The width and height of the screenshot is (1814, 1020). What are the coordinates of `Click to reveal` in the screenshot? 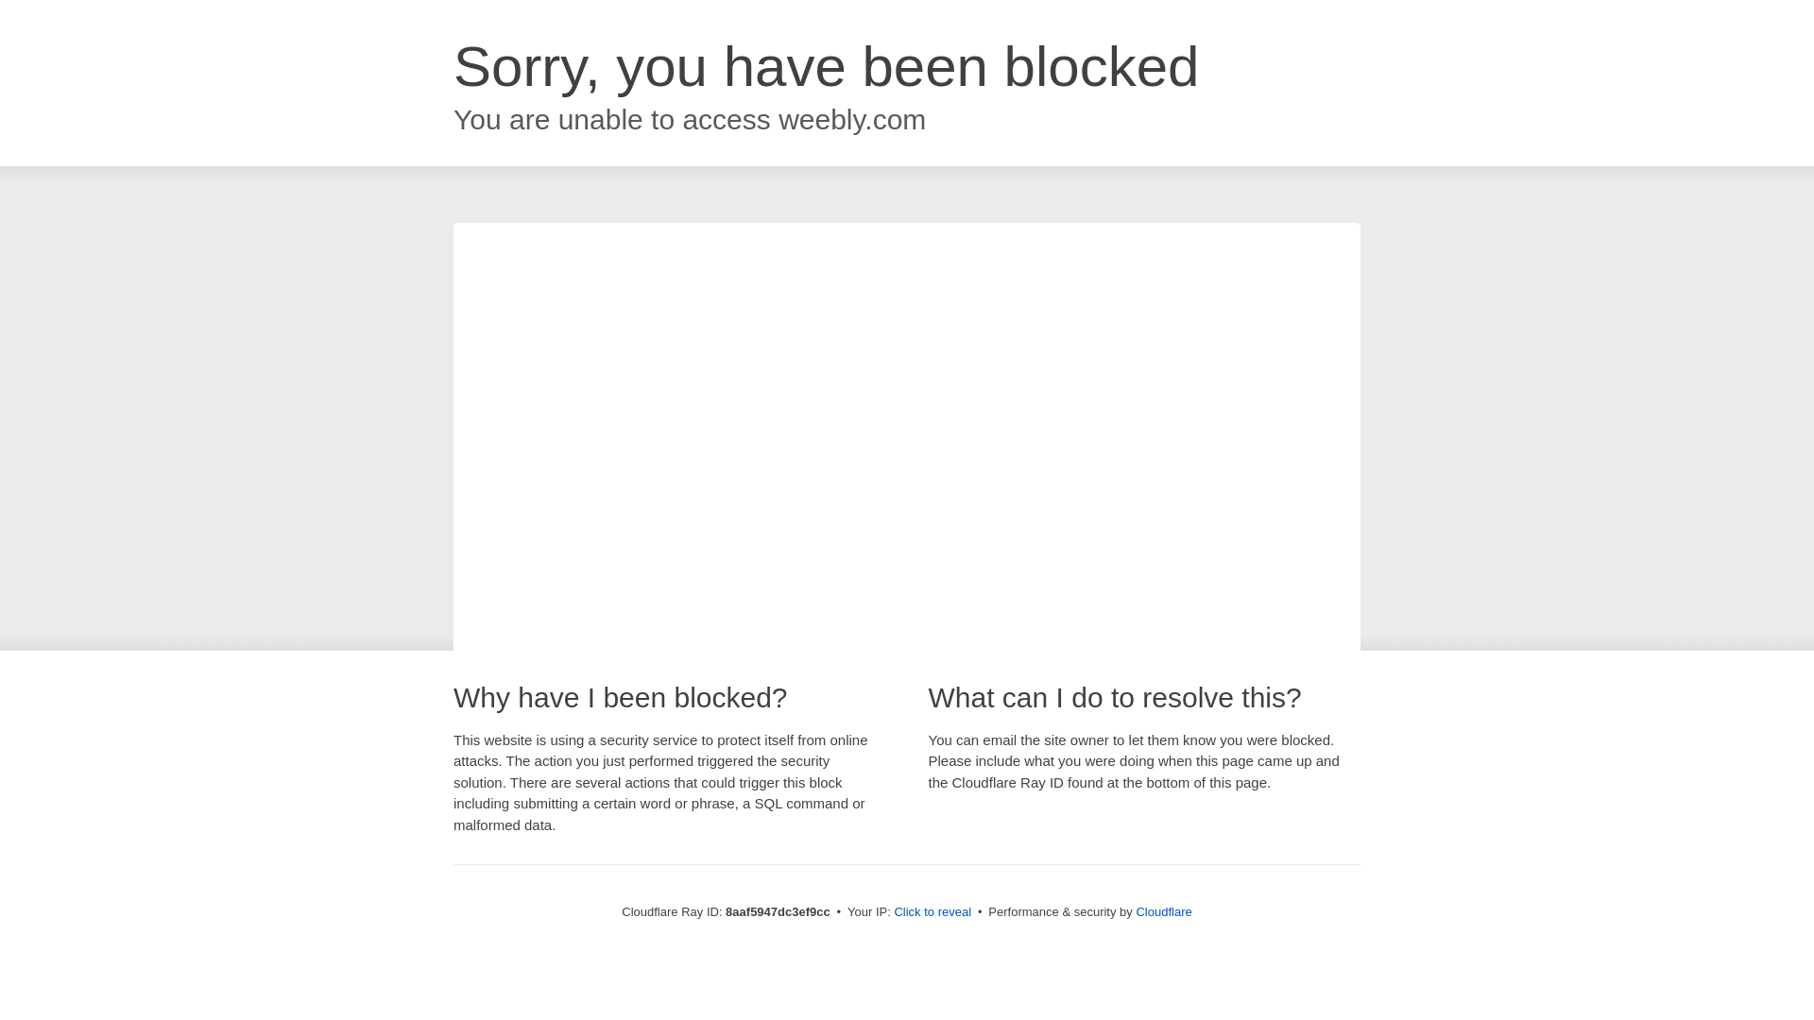 It's located at (932, 912).